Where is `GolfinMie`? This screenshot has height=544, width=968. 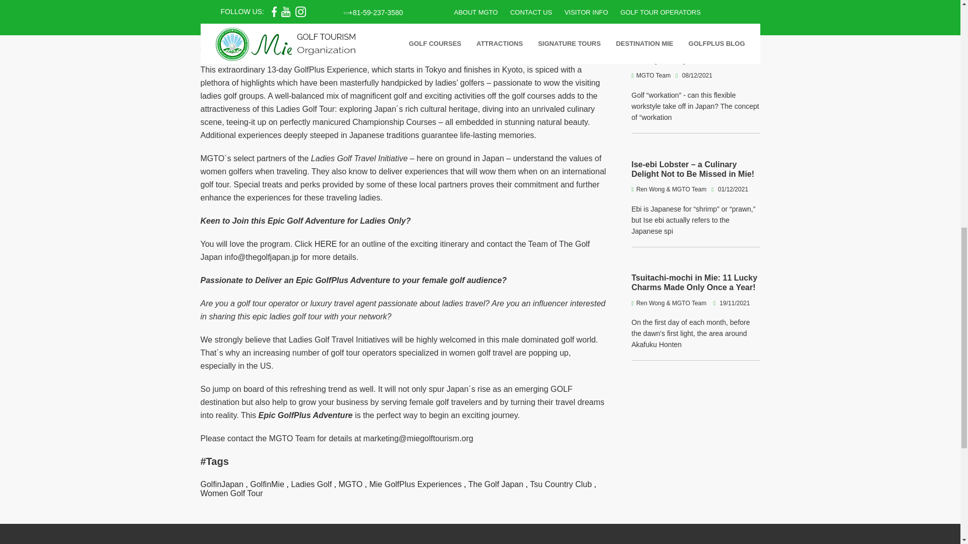 GolfinMie is located at coordinates (267, 484).